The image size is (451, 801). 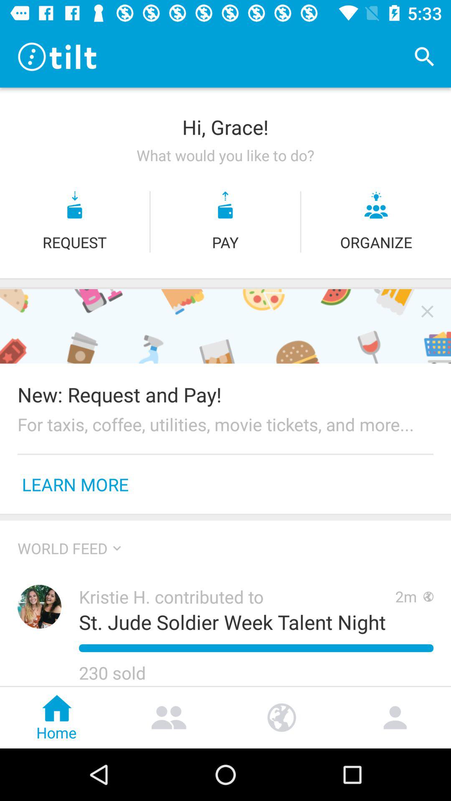 I want to click on choose the item below st jude soldier, so click(x=256, y=648).